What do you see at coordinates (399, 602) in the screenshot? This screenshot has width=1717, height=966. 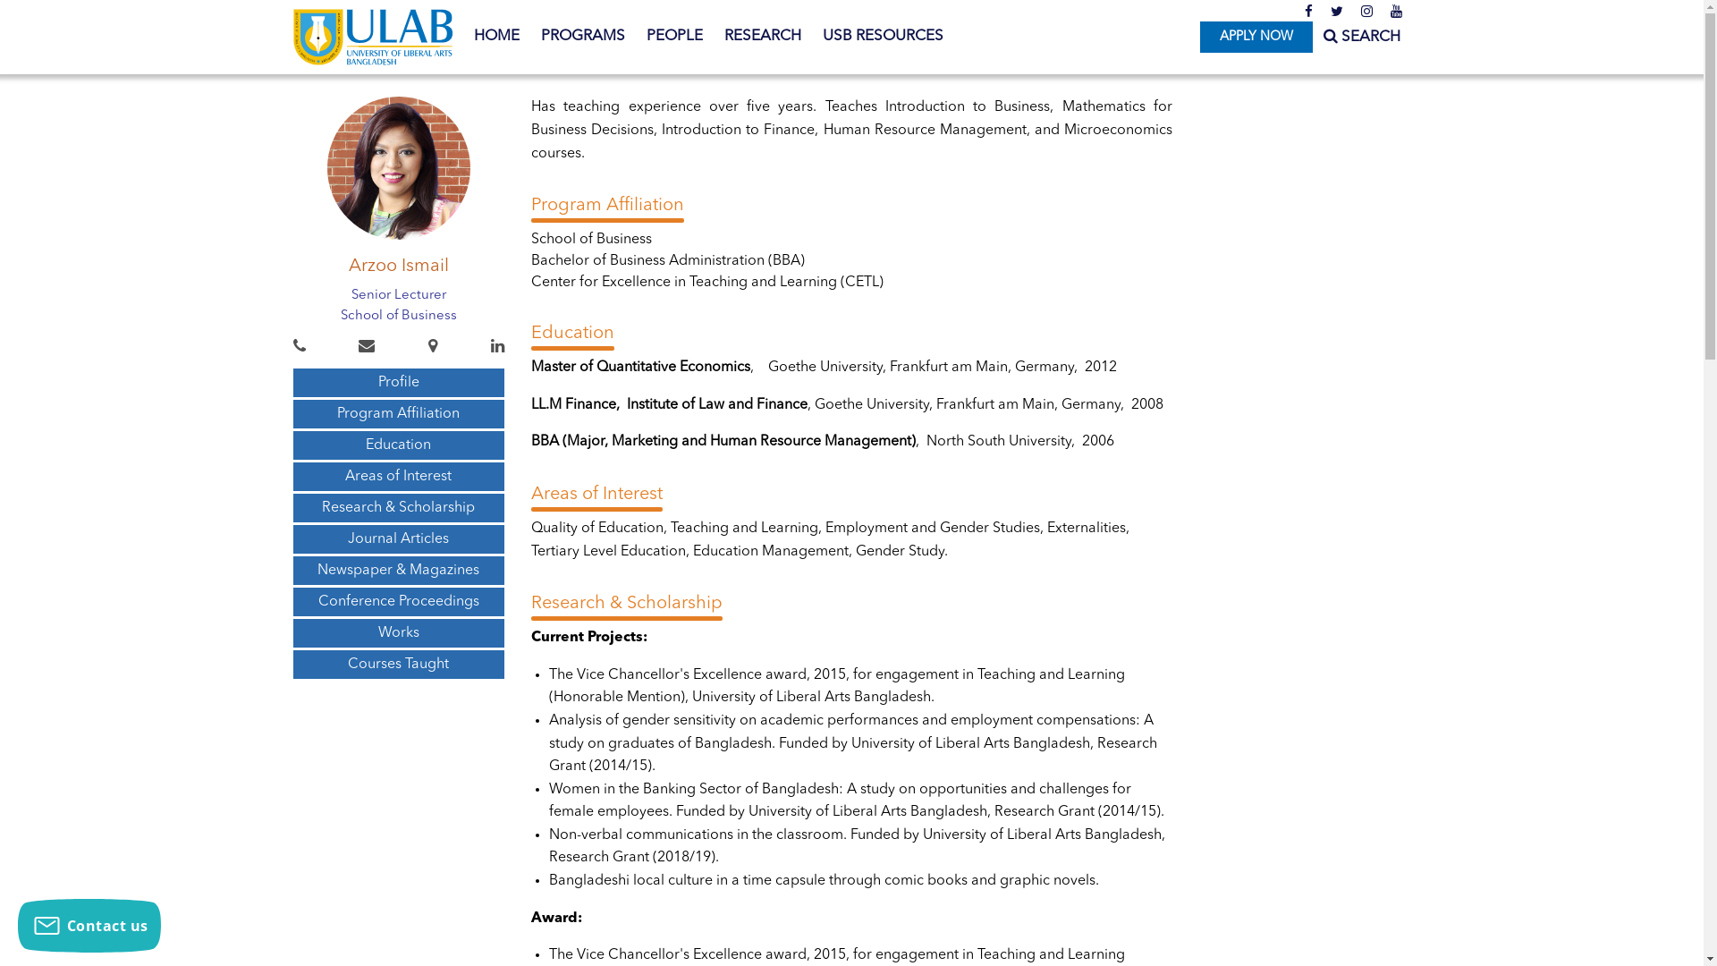 I see `Conference Proceedings` at bounding box center [399, 602].